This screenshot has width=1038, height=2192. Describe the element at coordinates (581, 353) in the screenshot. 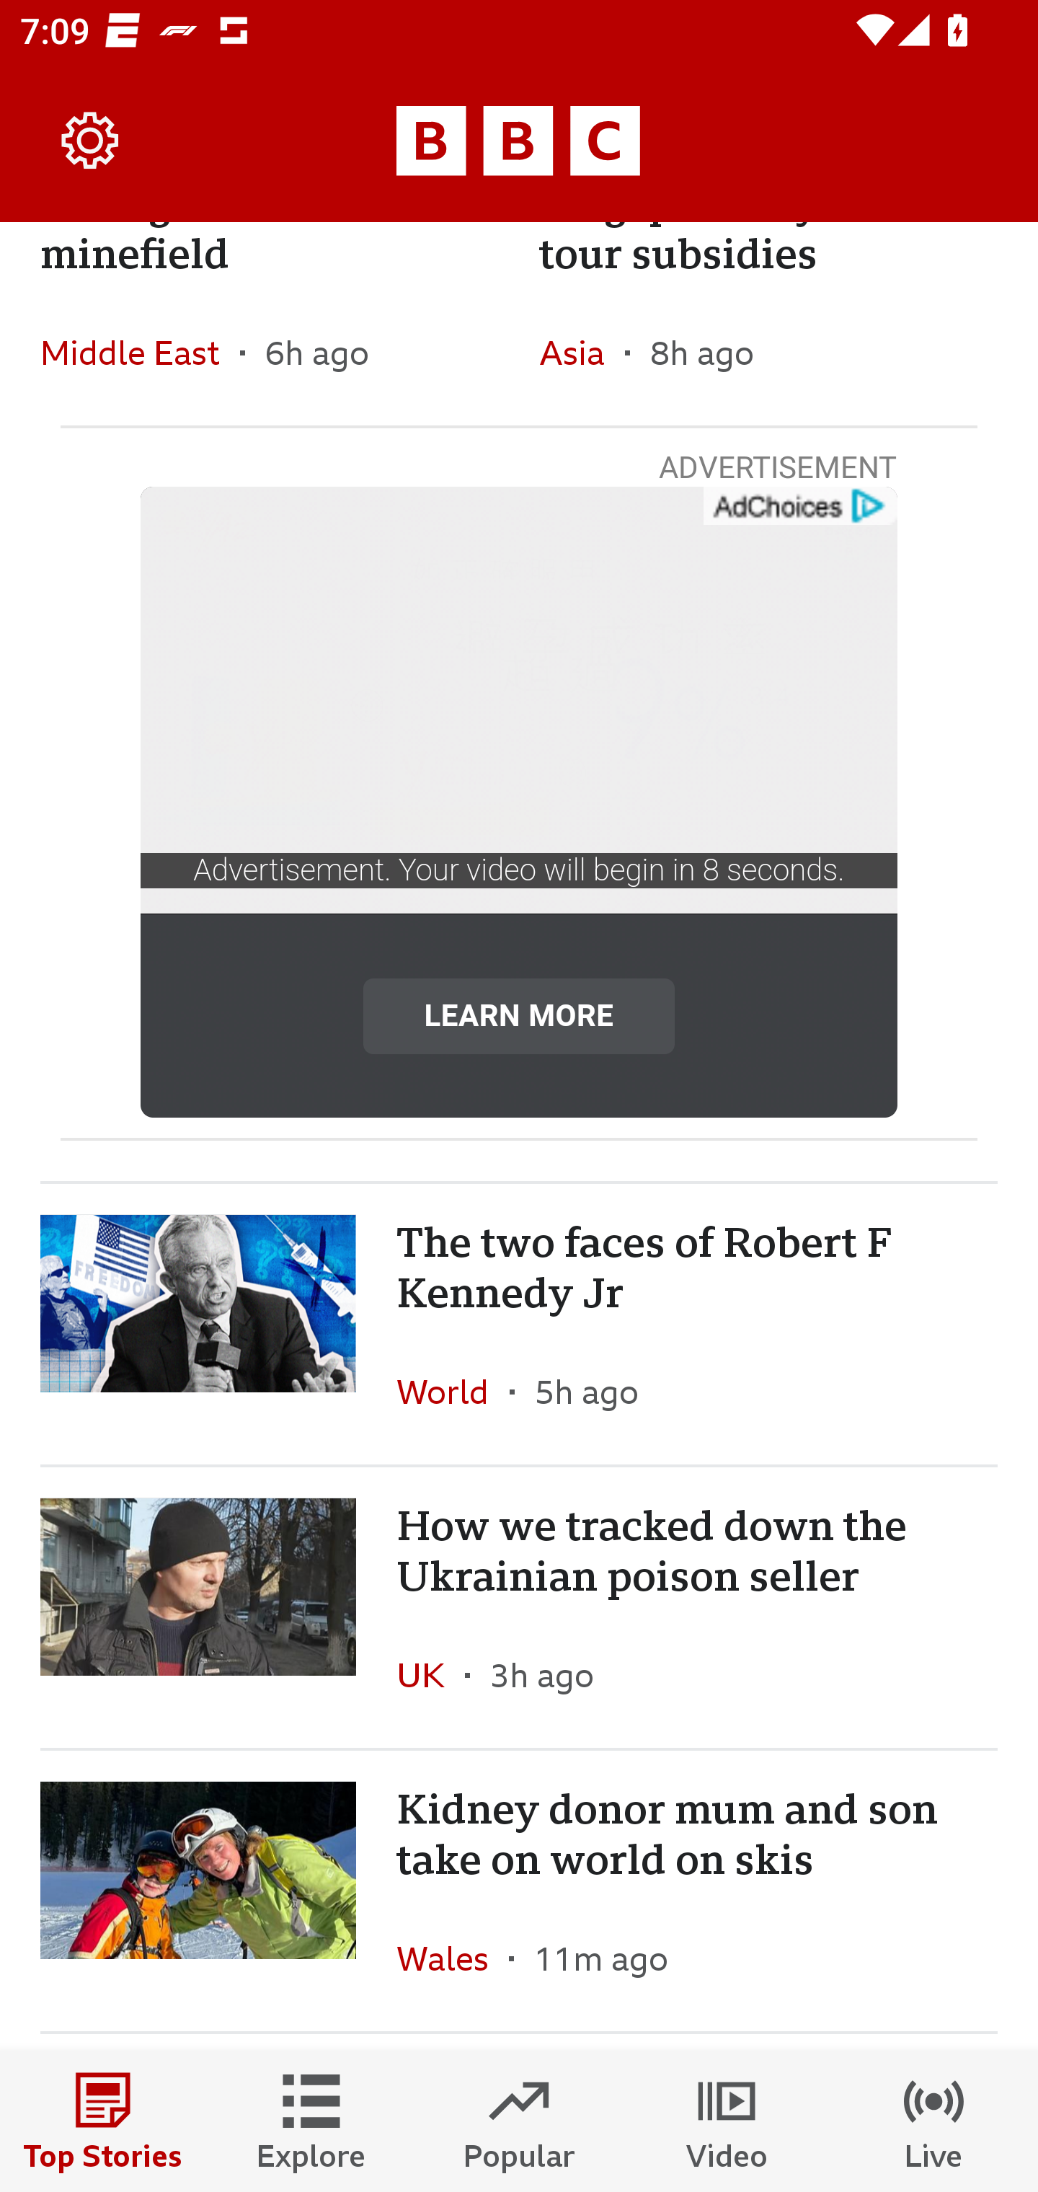

I see `Asia In the section Asia` at that location.